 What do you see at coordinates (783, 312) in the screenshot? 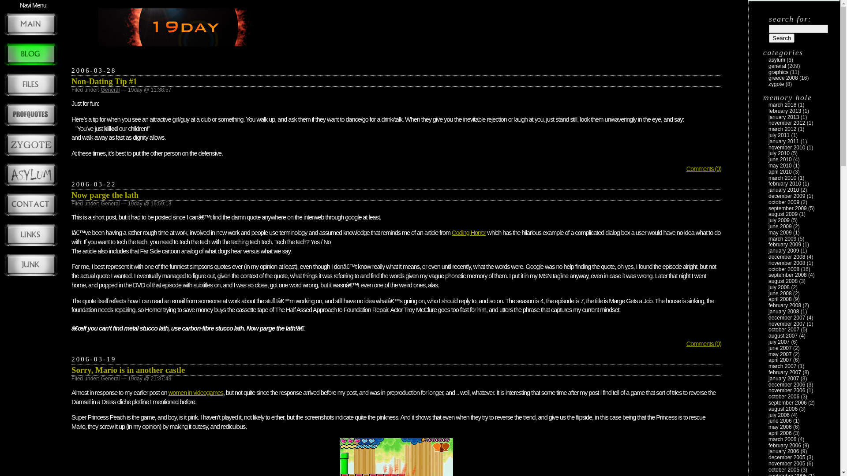
I see `january 2008` at bounding box center [783, 312].